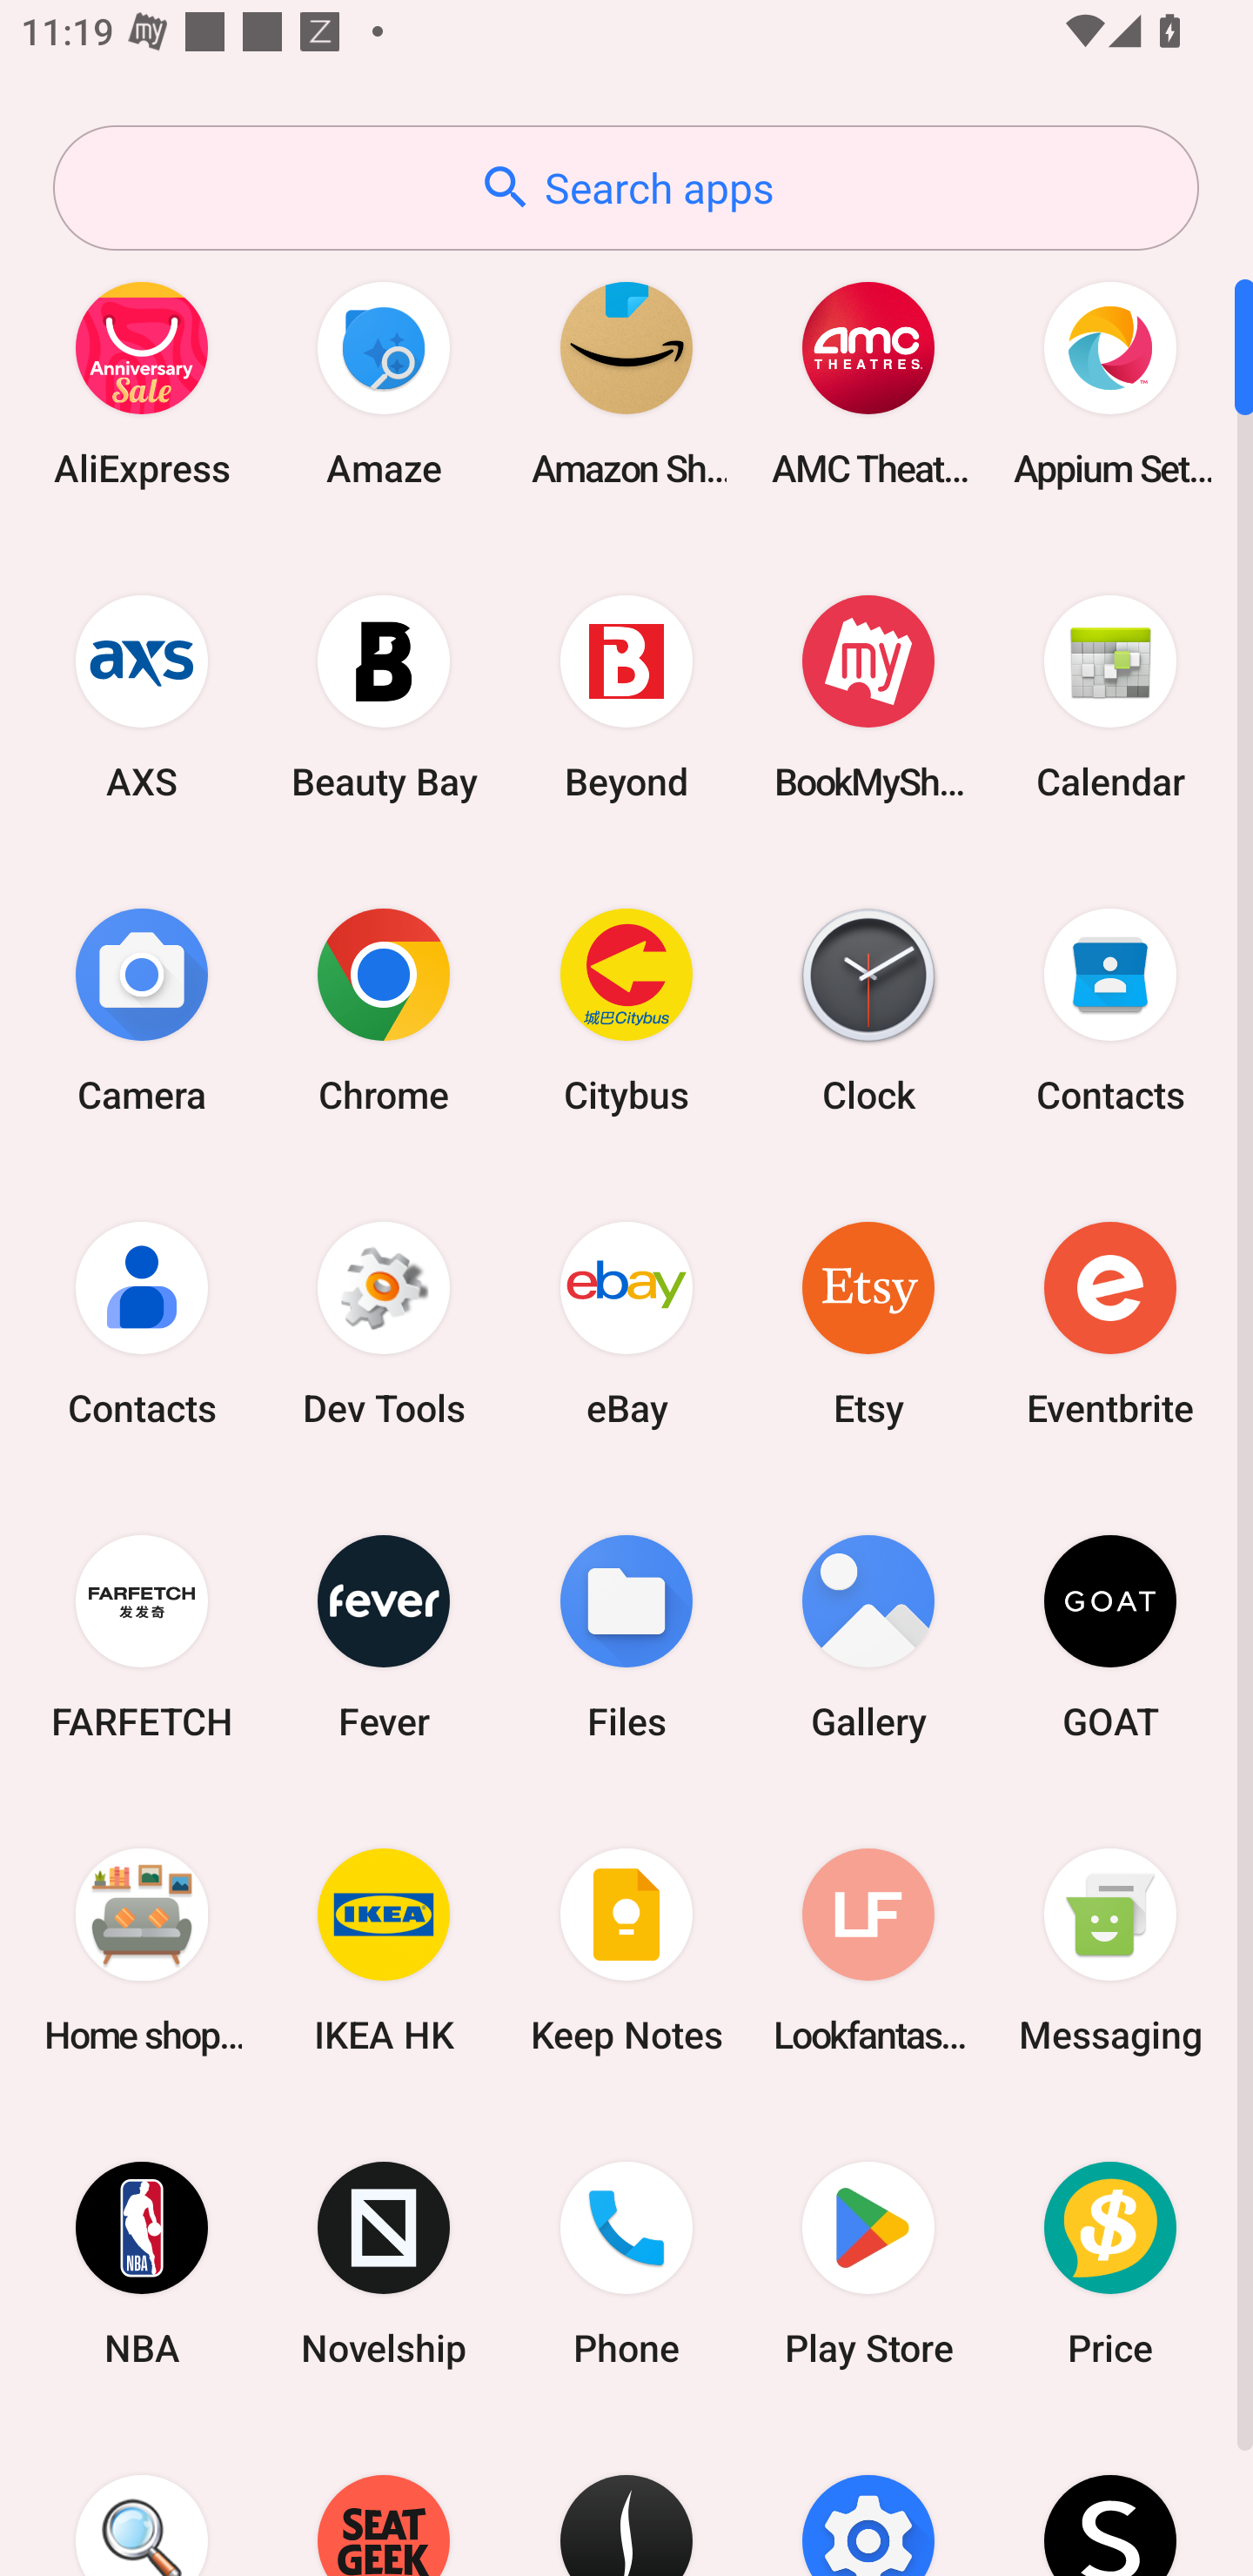 The width and height of the screenshot is (1253, 2576). Describe the element at coordinates (1110, 2264) in the screenshot. I see `Price` at that location.